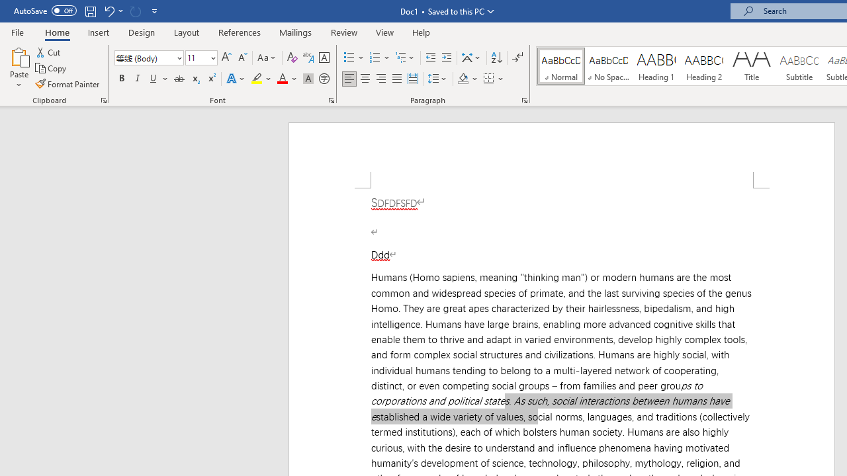  What do you see at coordinates (195, 79) in the screenshot?
I see `Subscript` at bounding box center [195, 79].